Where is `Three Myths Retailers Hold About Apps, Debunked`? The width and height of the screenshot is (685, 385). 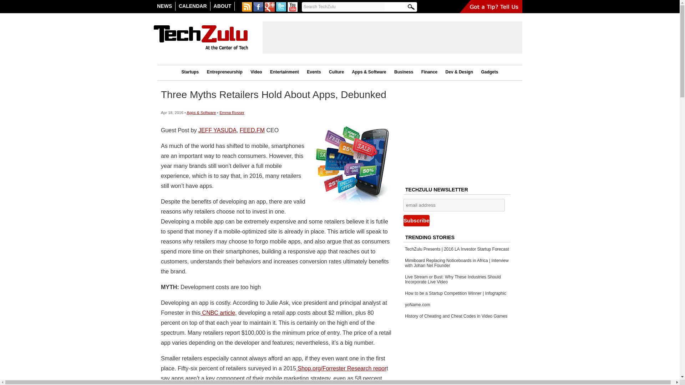 Three Myths Retailers Hold About Apps, Debunked is located at coordinates (273, 94).